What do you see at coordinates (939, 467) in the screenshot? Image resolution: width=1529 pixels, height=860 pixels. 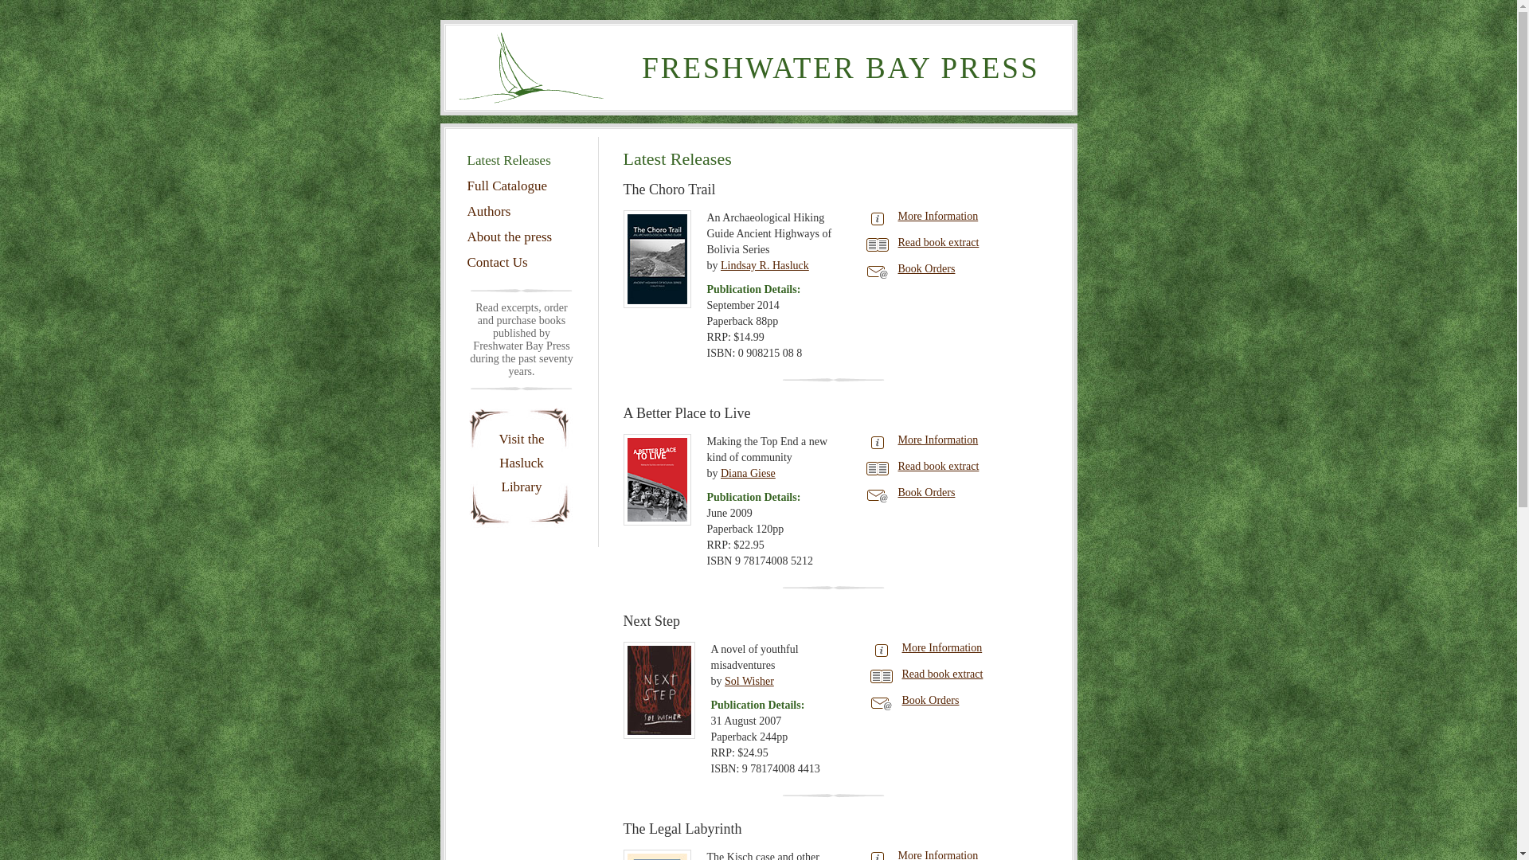 I see `Read book extract` at bounding box center [939, 467].